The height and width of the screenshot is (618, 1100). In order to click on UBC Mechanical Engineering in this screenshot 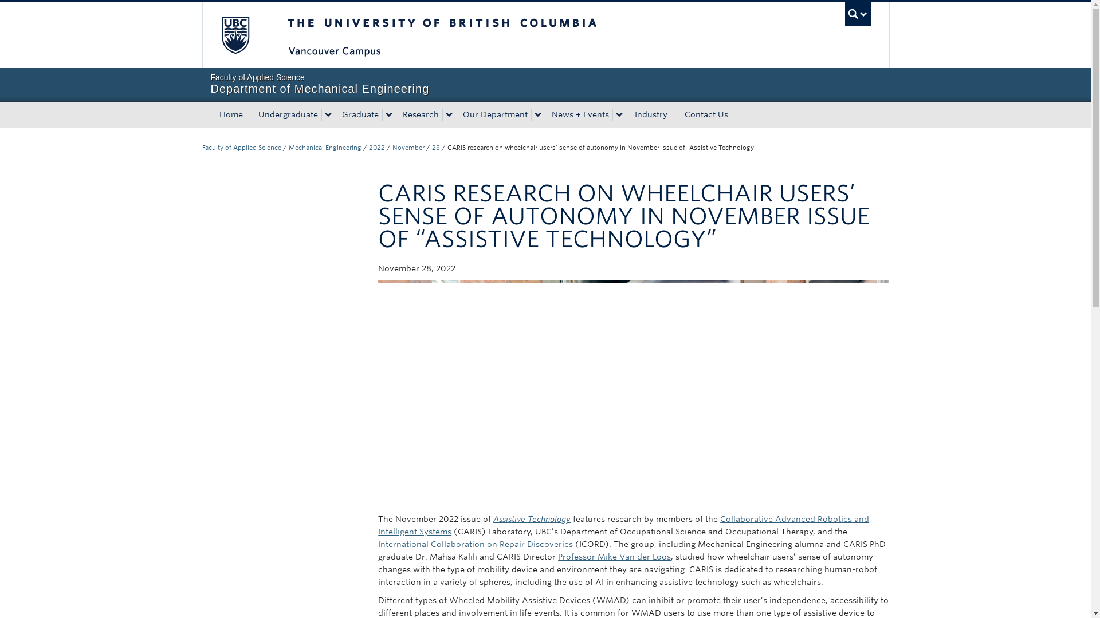, I will do `click(325, 147)`.